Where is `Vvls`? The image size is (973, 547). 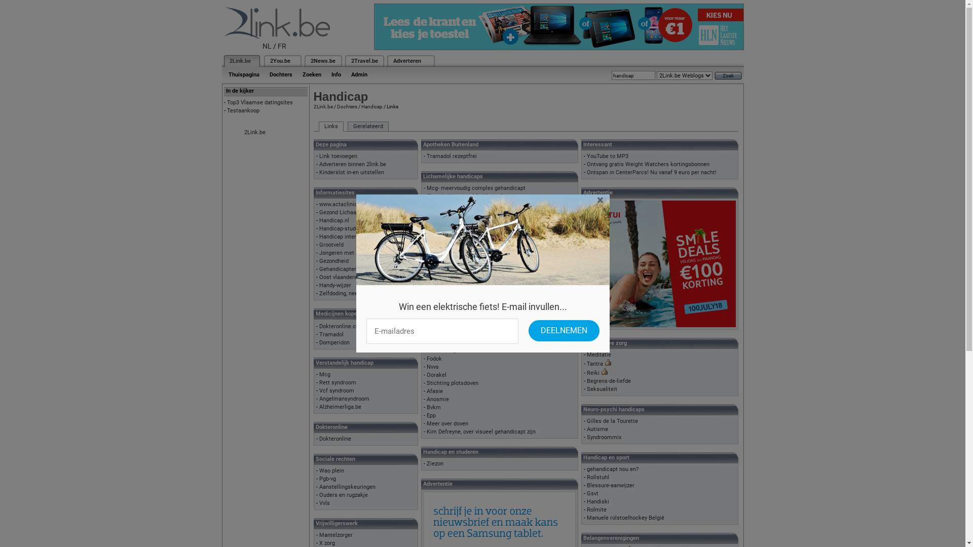
Vvls is located at coordinates (324, 503).